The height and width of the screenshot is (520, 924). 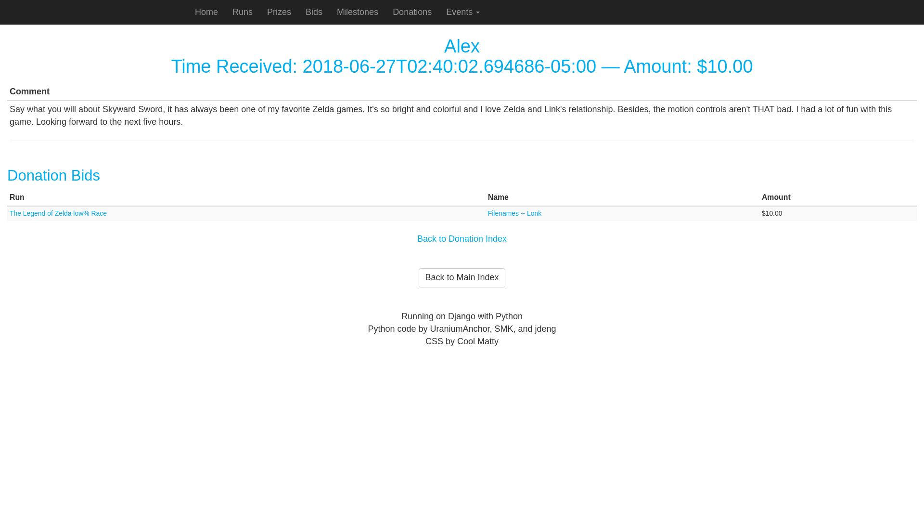 I want to click on Events, so click(x=463, y=12).